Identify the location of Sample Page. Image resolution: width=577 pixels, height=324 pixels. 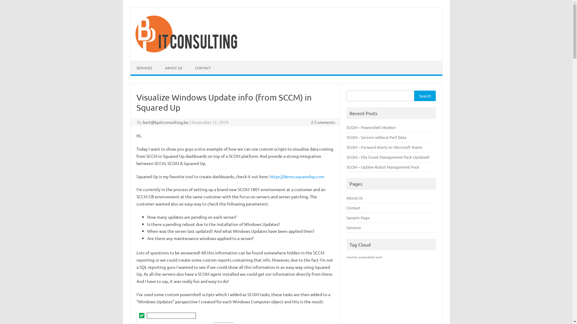
(358, 218).